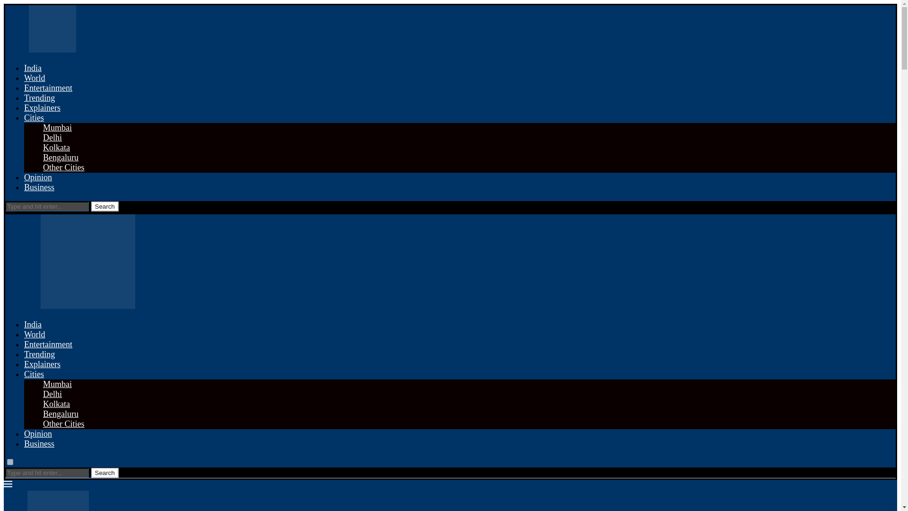 The height and width of the screenshot is (511, 908). Describe the element at coordinates (33, 325) in the screenshot. I see `India` at that location.